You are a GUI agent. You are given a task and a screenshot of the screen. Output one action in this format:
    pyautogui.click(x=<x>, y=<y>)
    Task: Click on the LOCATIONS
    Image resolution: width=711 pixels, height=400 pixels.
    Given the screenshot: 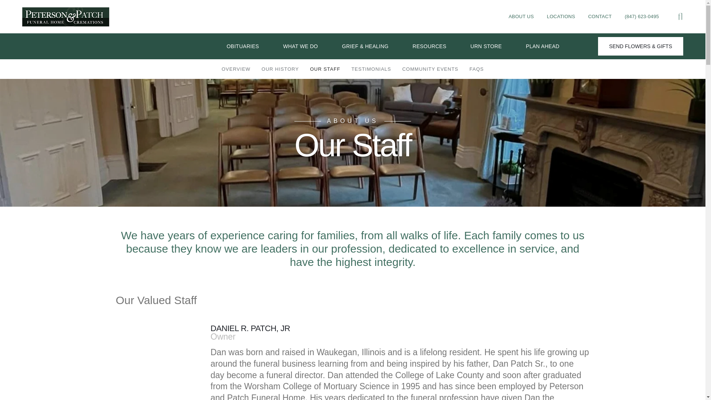 What is the action you would take?
    pyautogui.click(x=561, y=16)
    